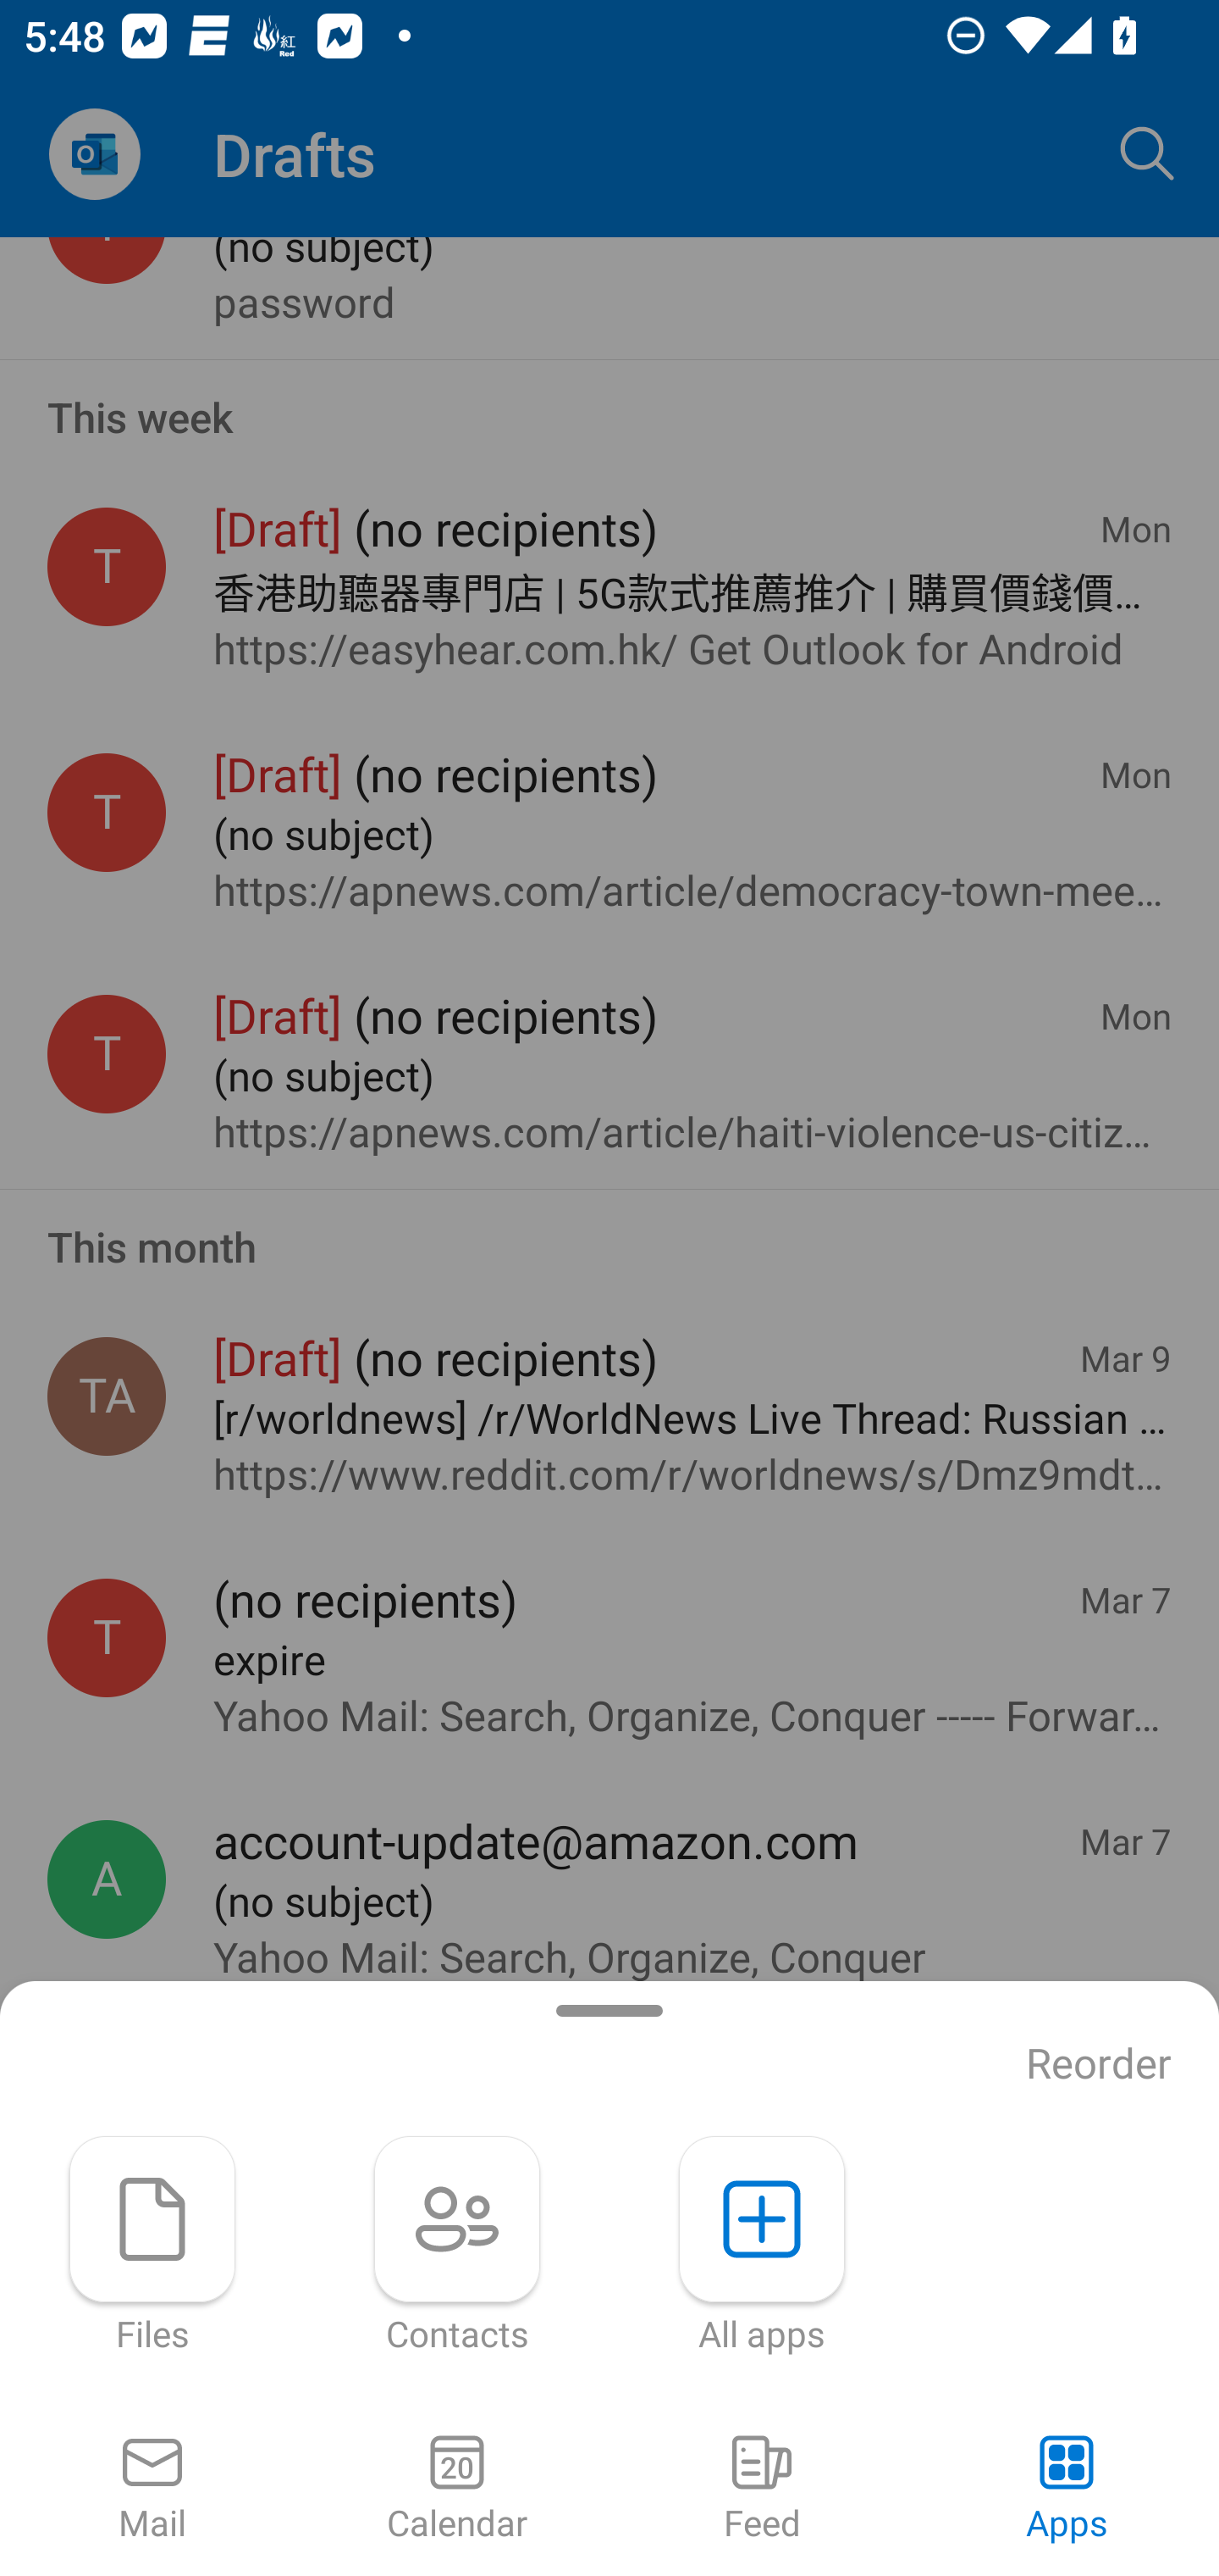 The image size is (1219, 2576). I want to click on Feed, so click(762, 2490).